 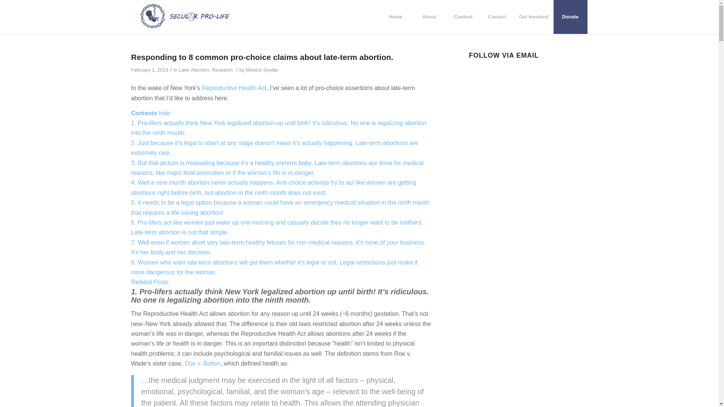 I want to click on Posts by Monica Snyder, so click(x=262, y=70).